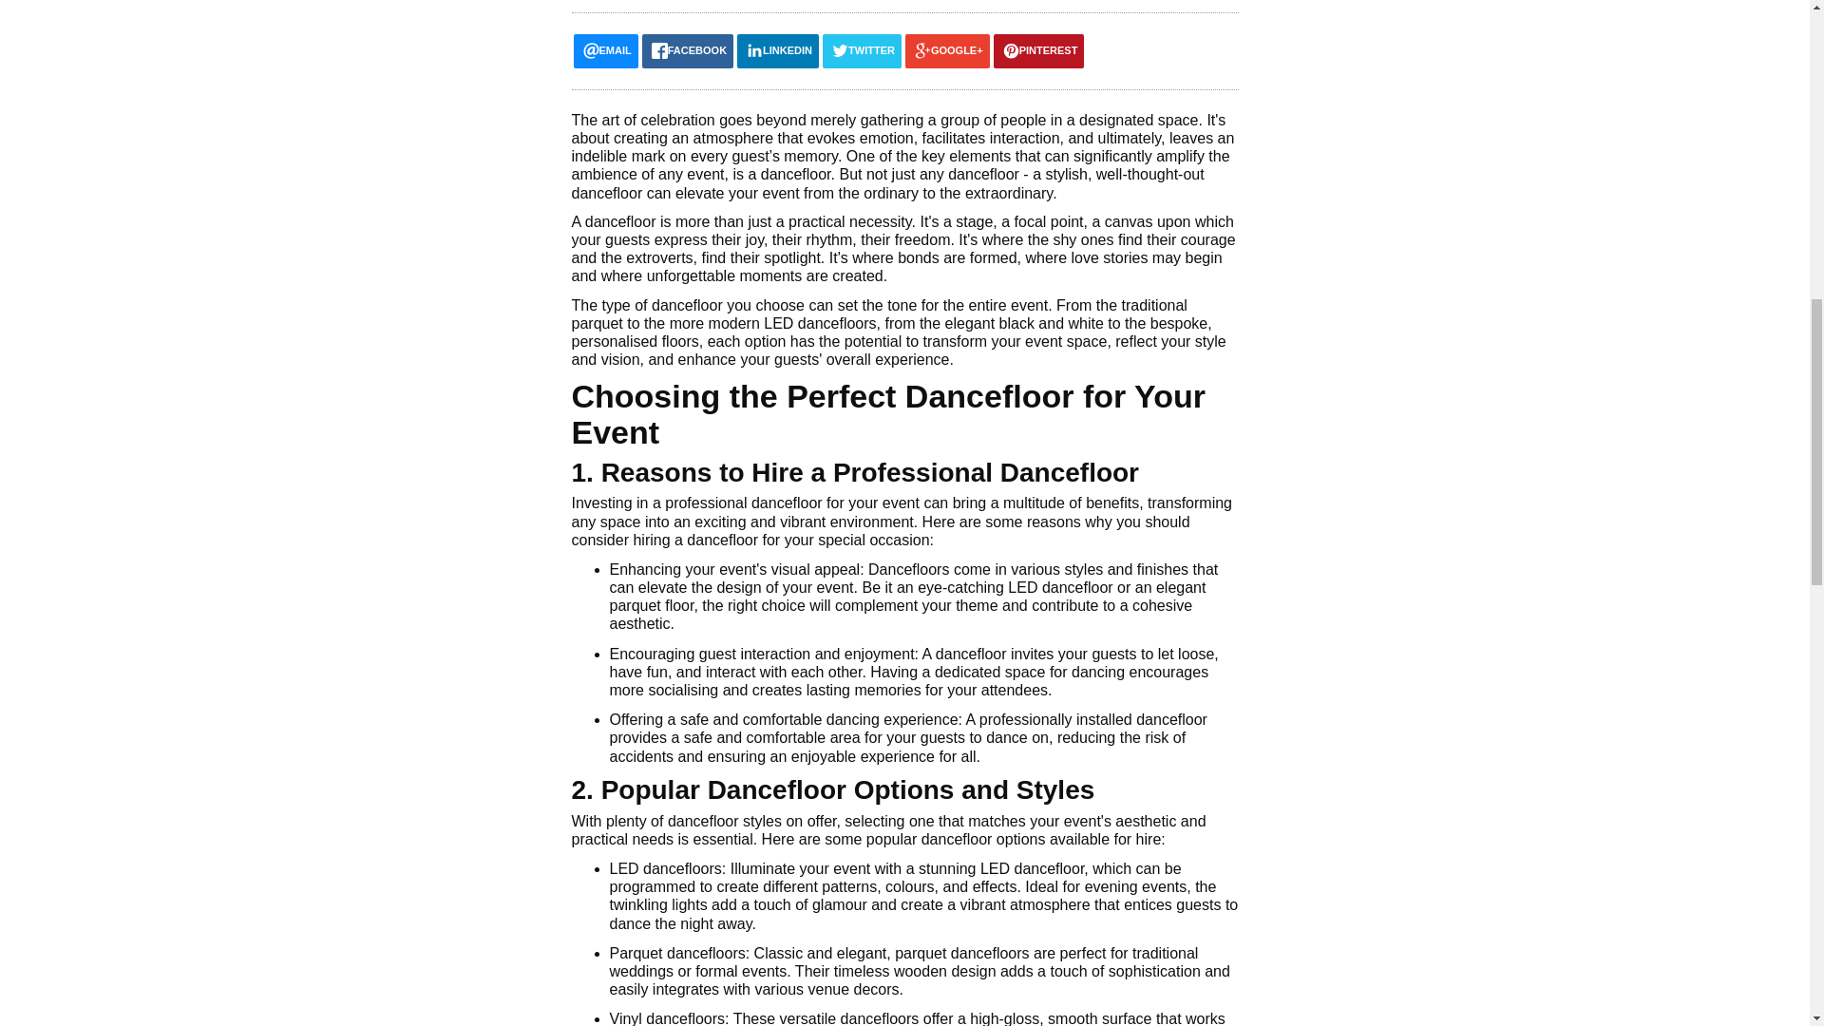 This screenshot has height=1026, width=1824. I want to click on TWITTER, so click(861, 51).